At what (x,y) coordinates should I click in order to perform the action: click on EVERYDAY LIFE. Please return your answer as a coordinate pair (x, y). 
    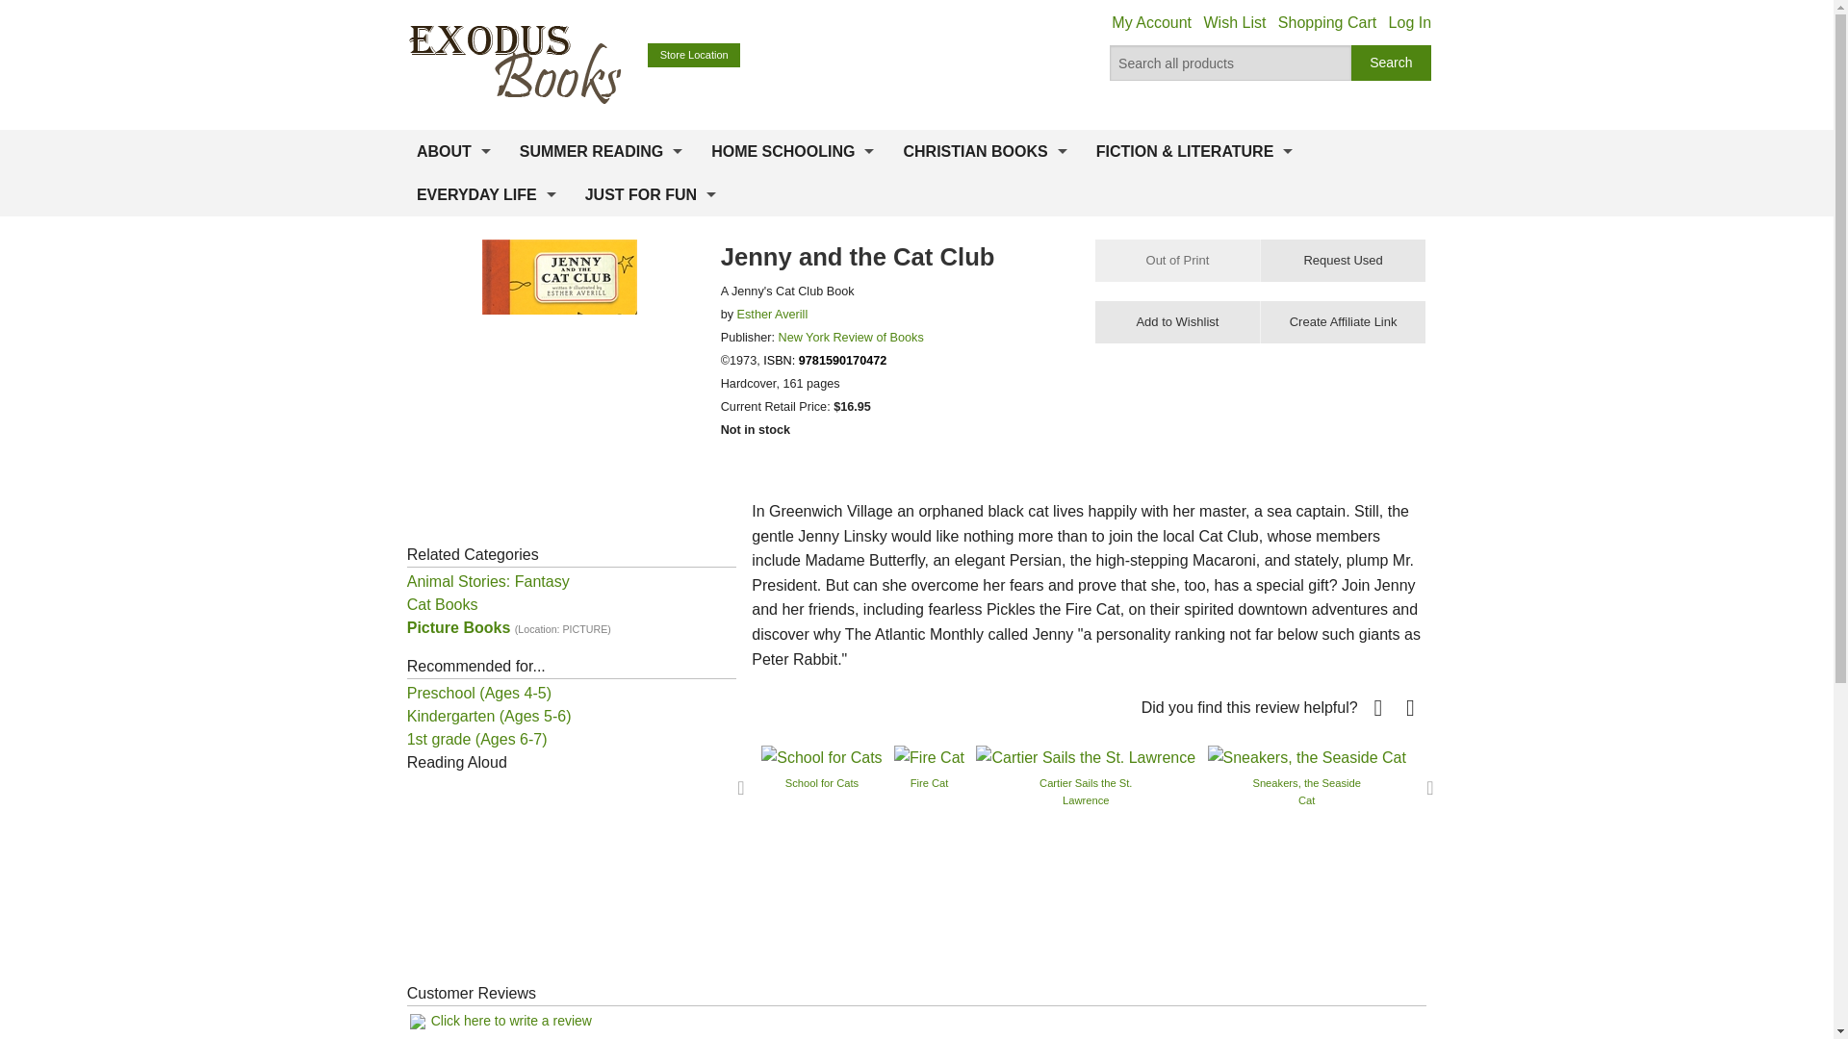
    Looking at the image, I should click on (487, 194).